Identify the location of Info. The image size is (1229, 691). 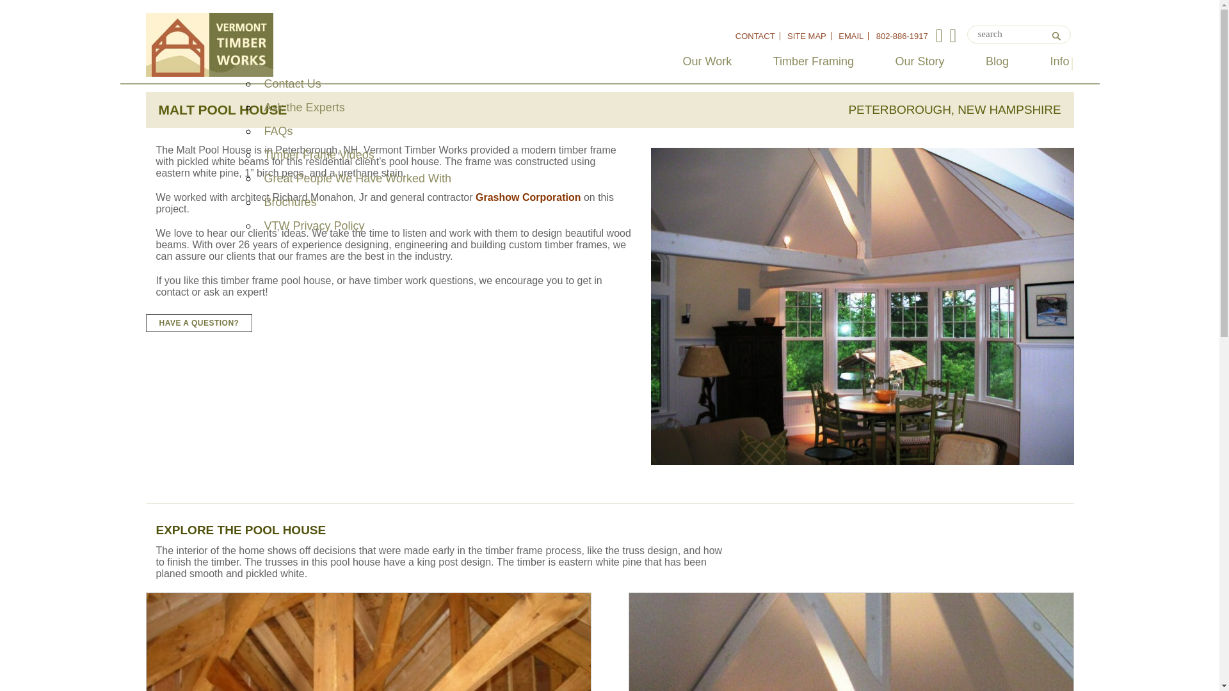
(1059, 61).